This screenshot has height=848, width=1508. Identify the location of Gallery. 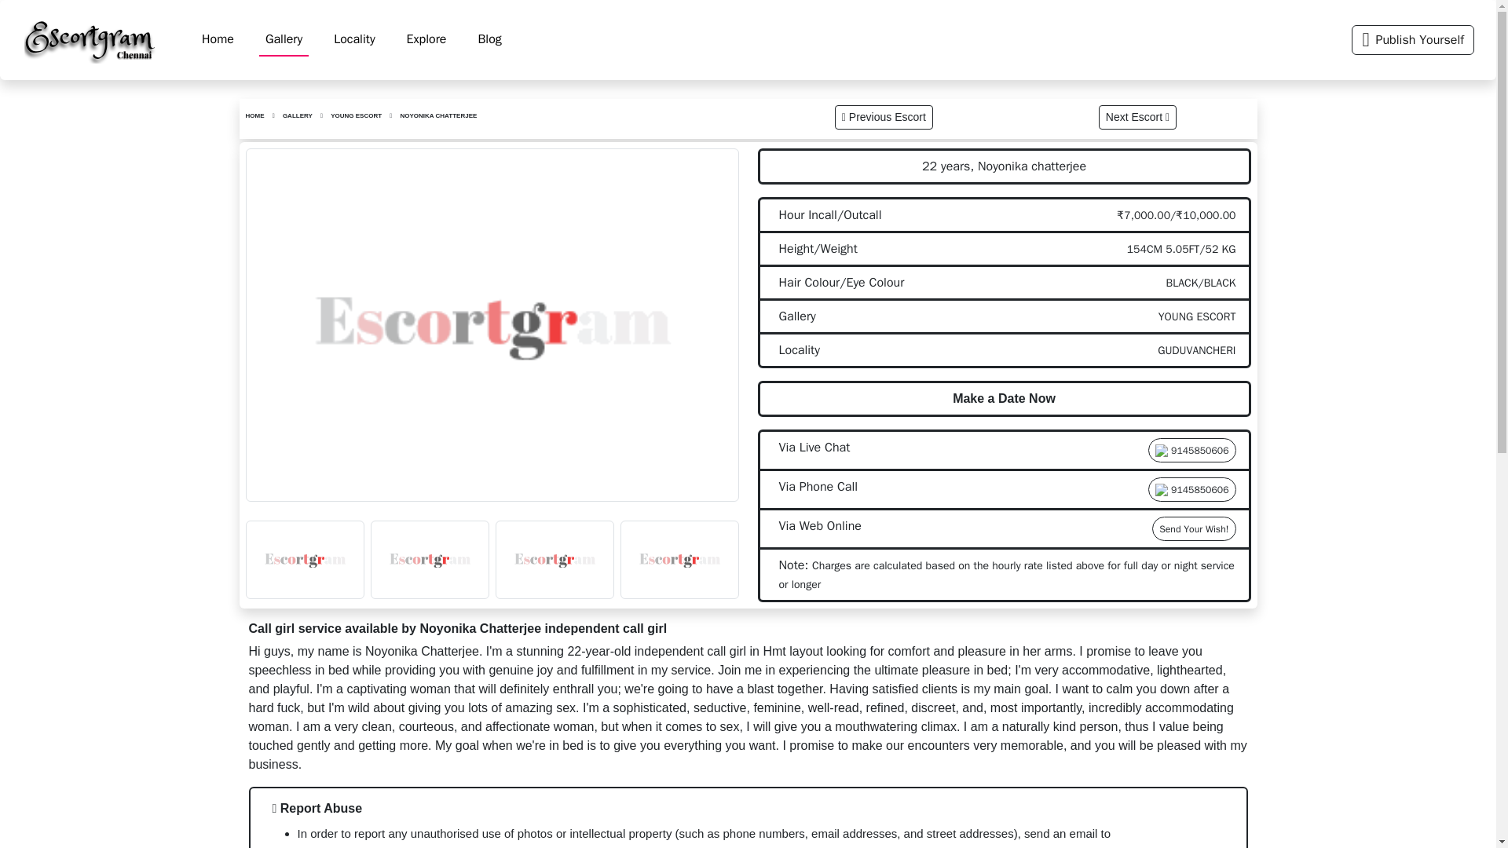
(284, 40).